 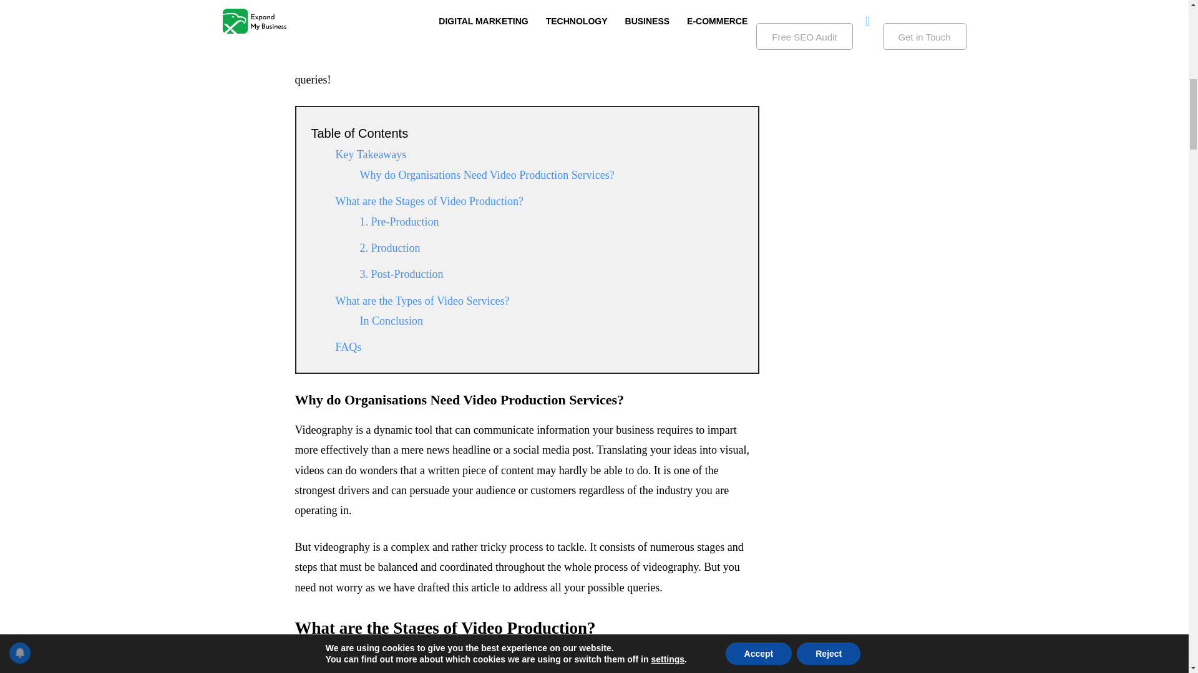 I want to click on Key Takeaways, so click(x=371, y=155).